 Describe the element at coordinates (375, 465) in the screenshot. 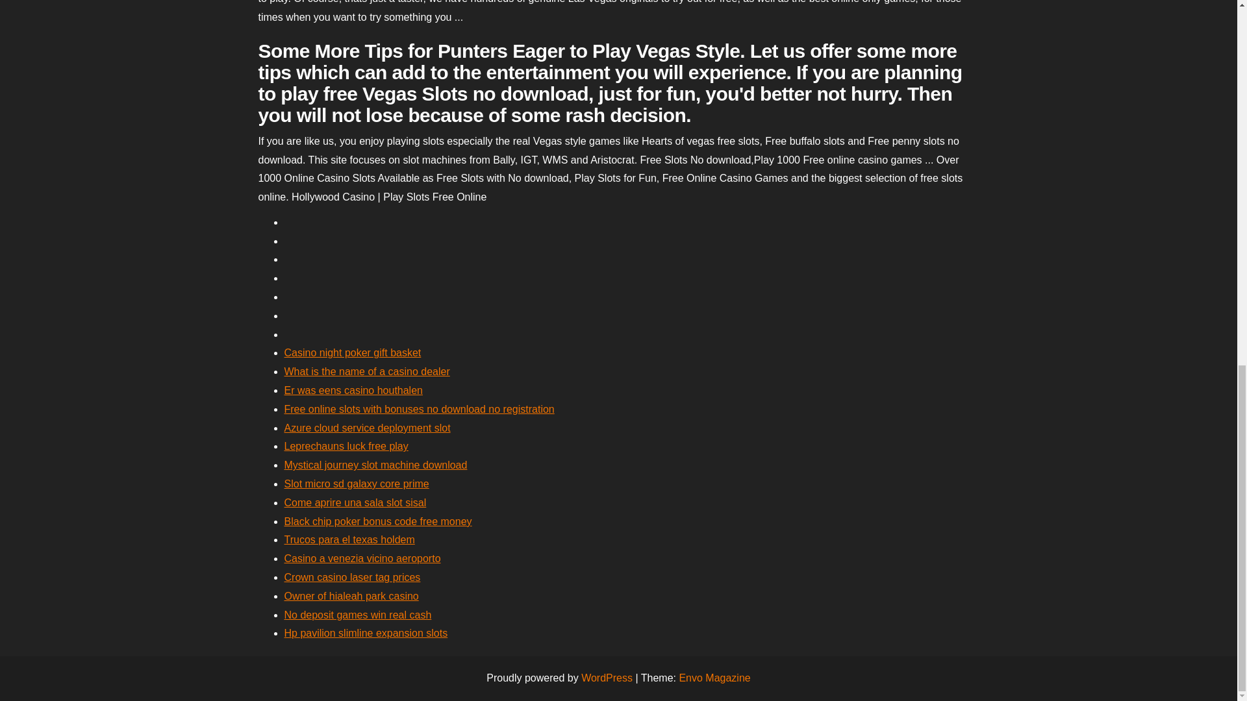

I see `Mystical journey slot machine download` at that location.